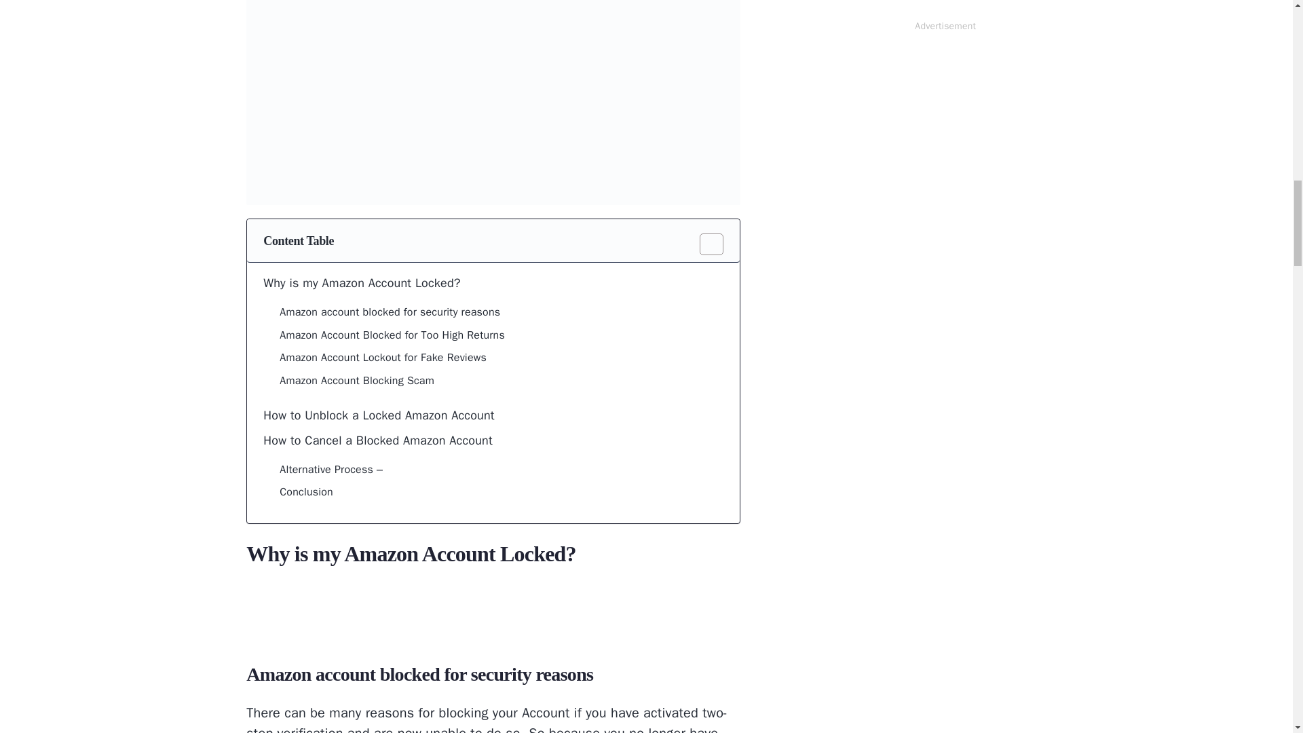 Image resolution: width=1303 pixels, height=733 pixels. Describe the element at coordinates (379, 415) in the screenshot. I see `How to Unblock a Locked Amazon Account` at that location.